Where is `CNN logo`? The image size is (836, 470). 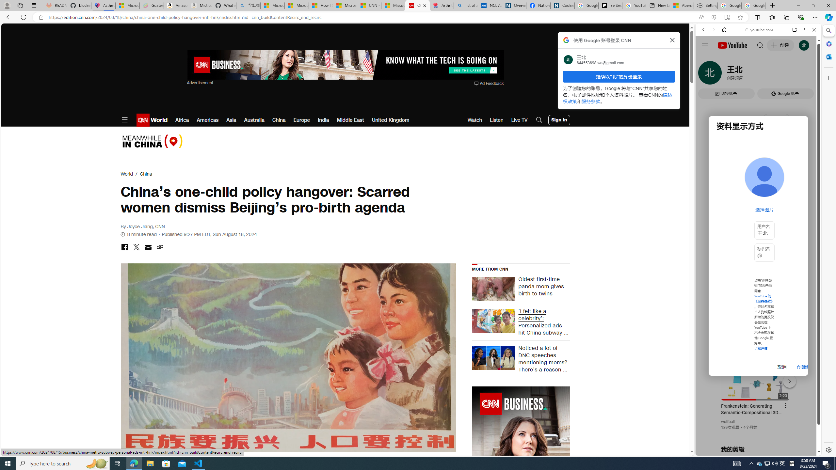 CNN logo is located at coordinates (143, 120).